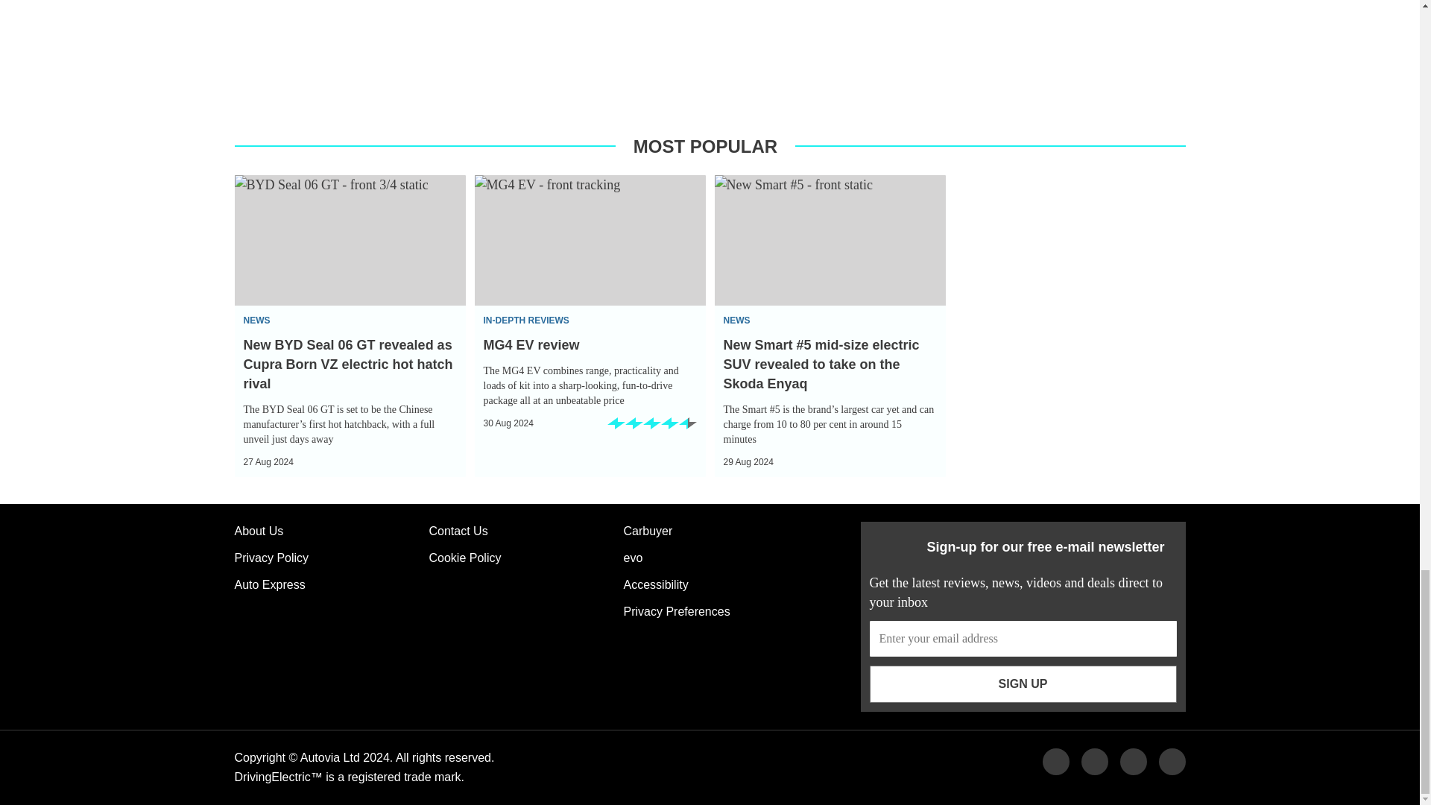  What do you see at coordinates (1023, 638) in the screenshot?
I see `Subscribe` at bounding box center [1023, 638].